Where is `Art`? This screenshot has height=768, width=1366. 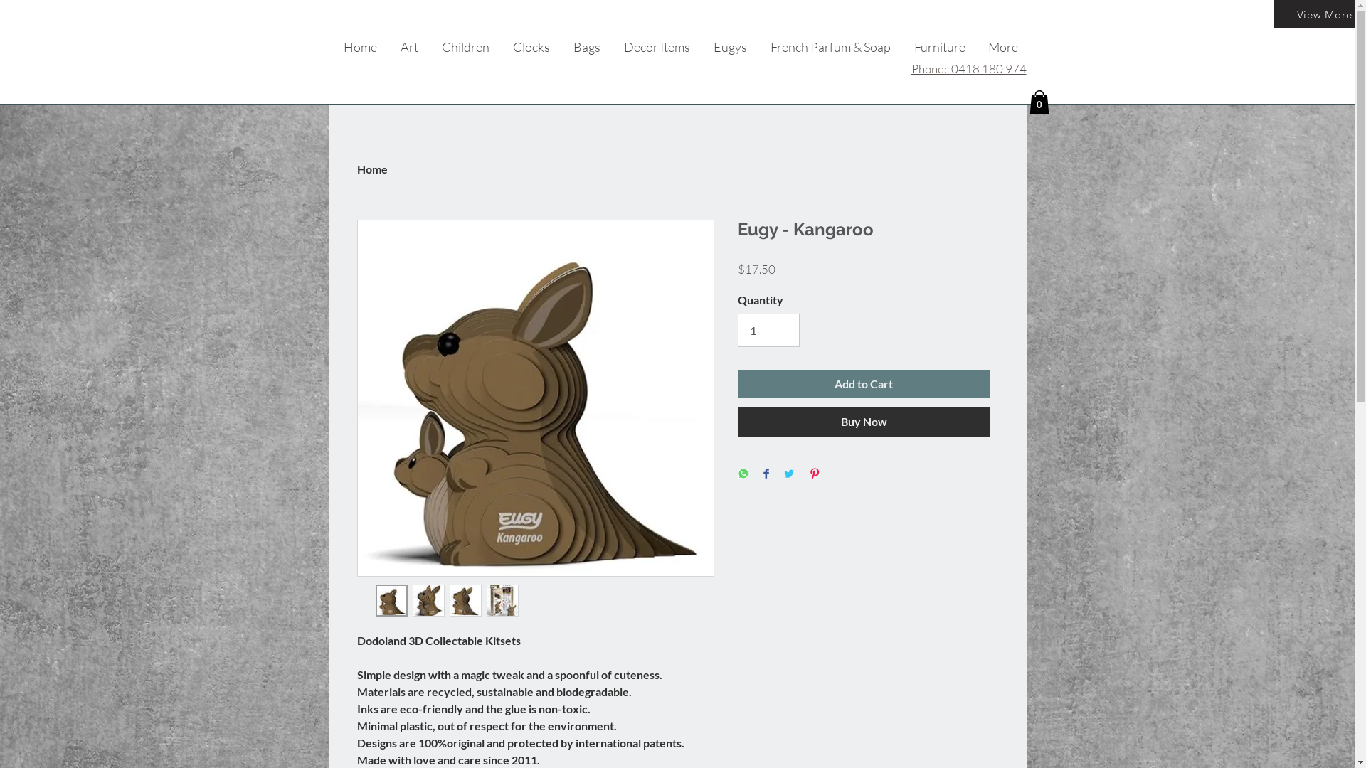
Art is located at coordinates (409, 47).